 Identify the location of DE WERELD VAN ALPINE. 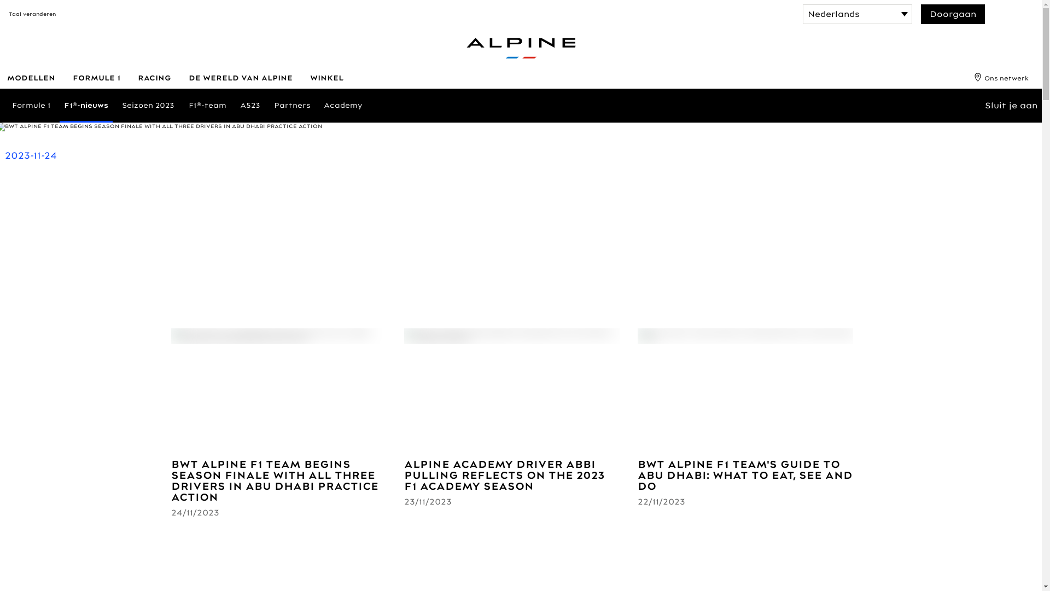
(240, 78).